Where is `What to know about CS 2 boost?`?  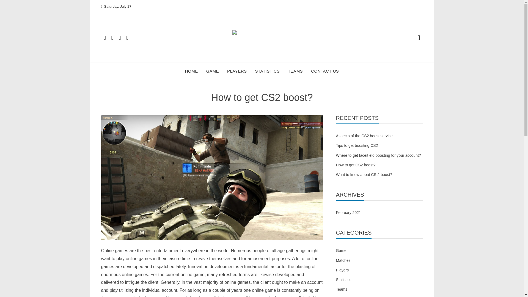
What to know about CS 2 boost? is located at coordinates (364, 174).